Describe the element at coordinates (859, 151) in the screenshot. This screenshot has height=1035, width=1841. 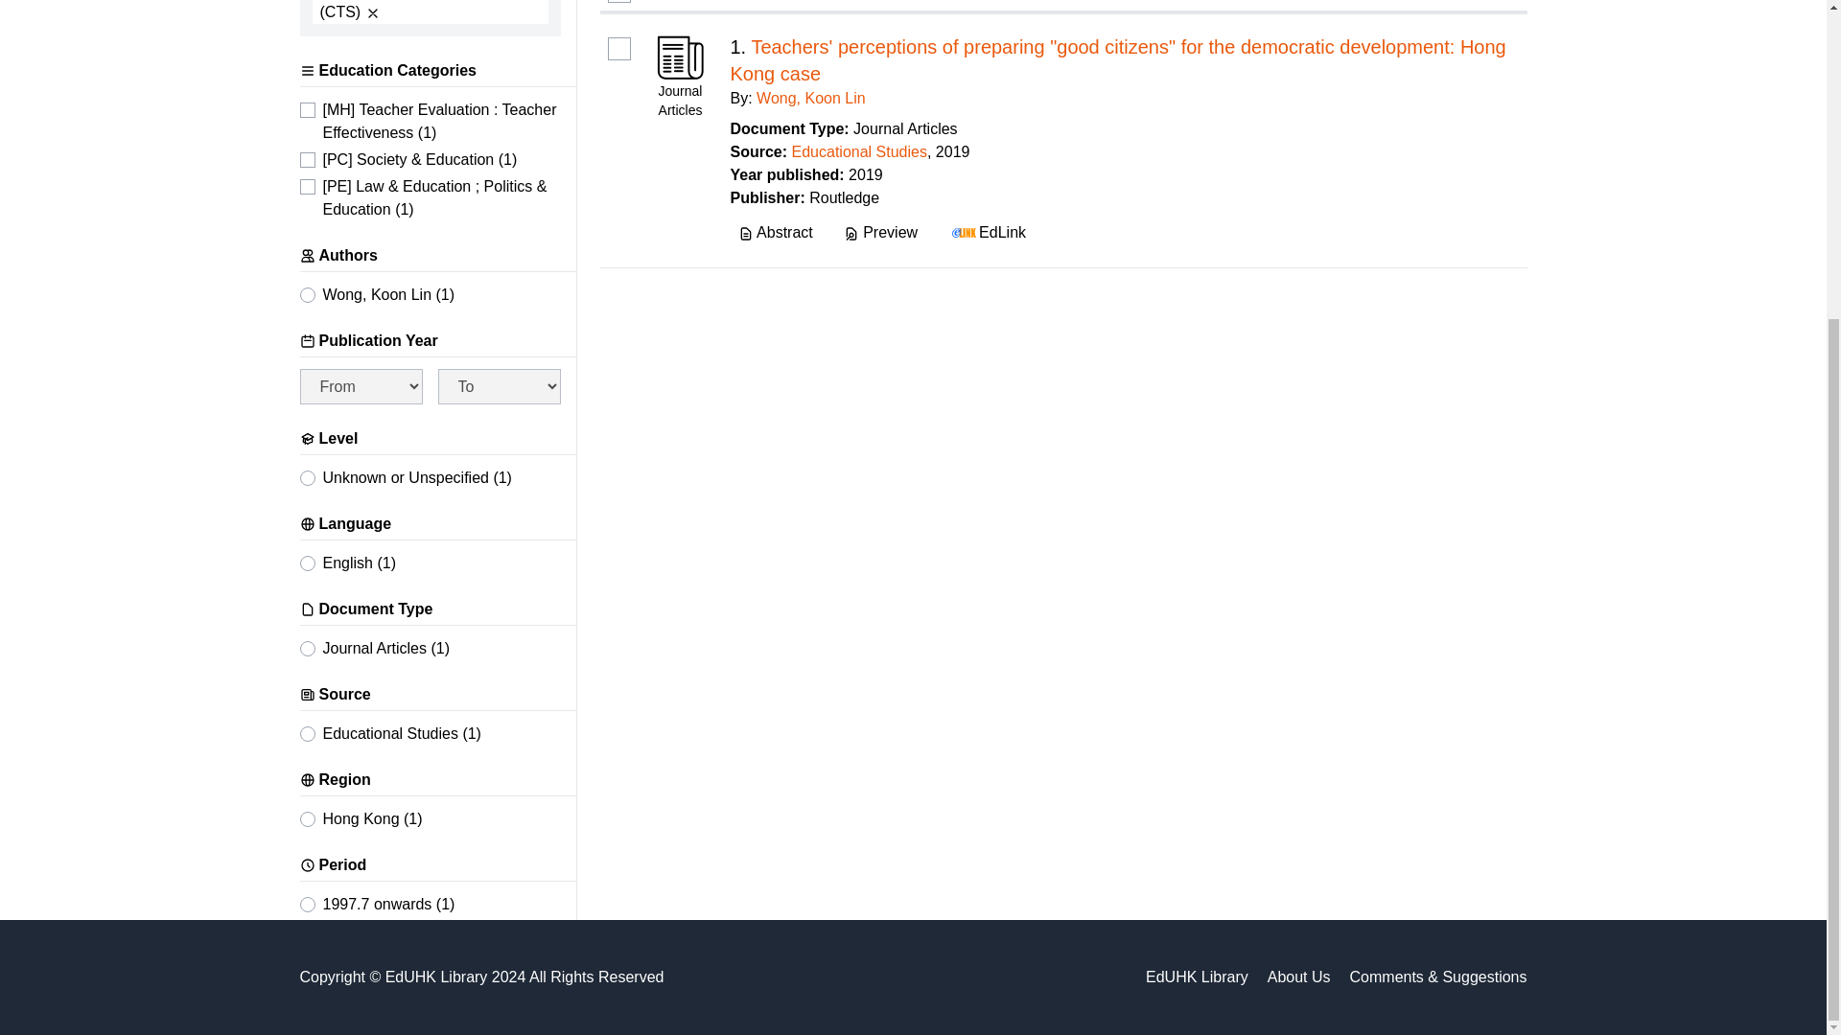
I see `Educational Studies` at that location.